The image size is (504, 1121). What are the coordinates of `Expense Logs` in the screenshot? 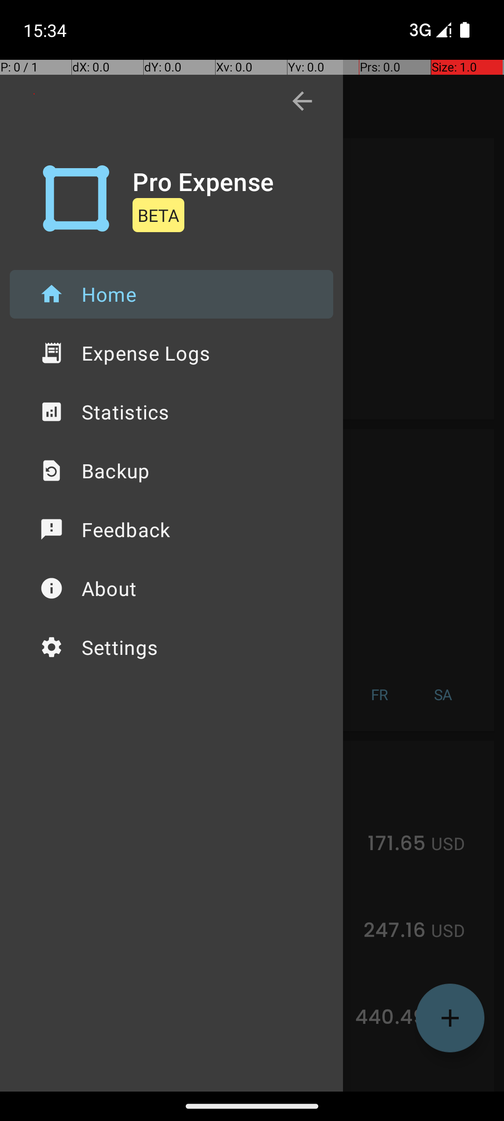 It's located at (172, 353).